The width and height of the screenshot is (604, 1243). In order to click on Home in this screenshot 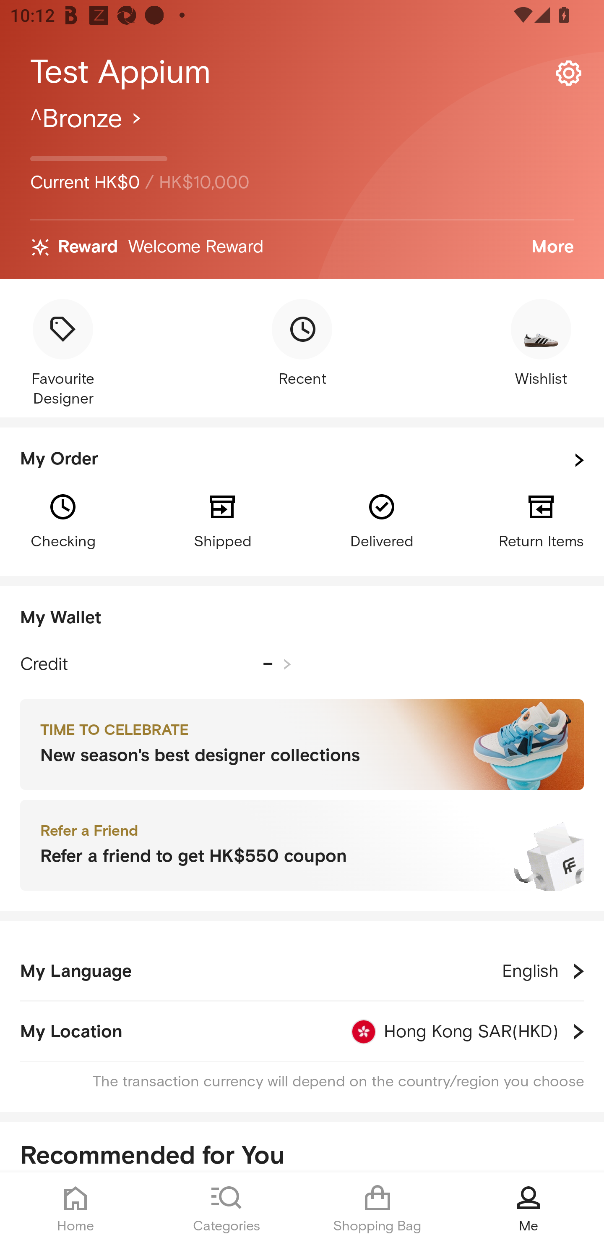, I will do `click(75, 1208)`.